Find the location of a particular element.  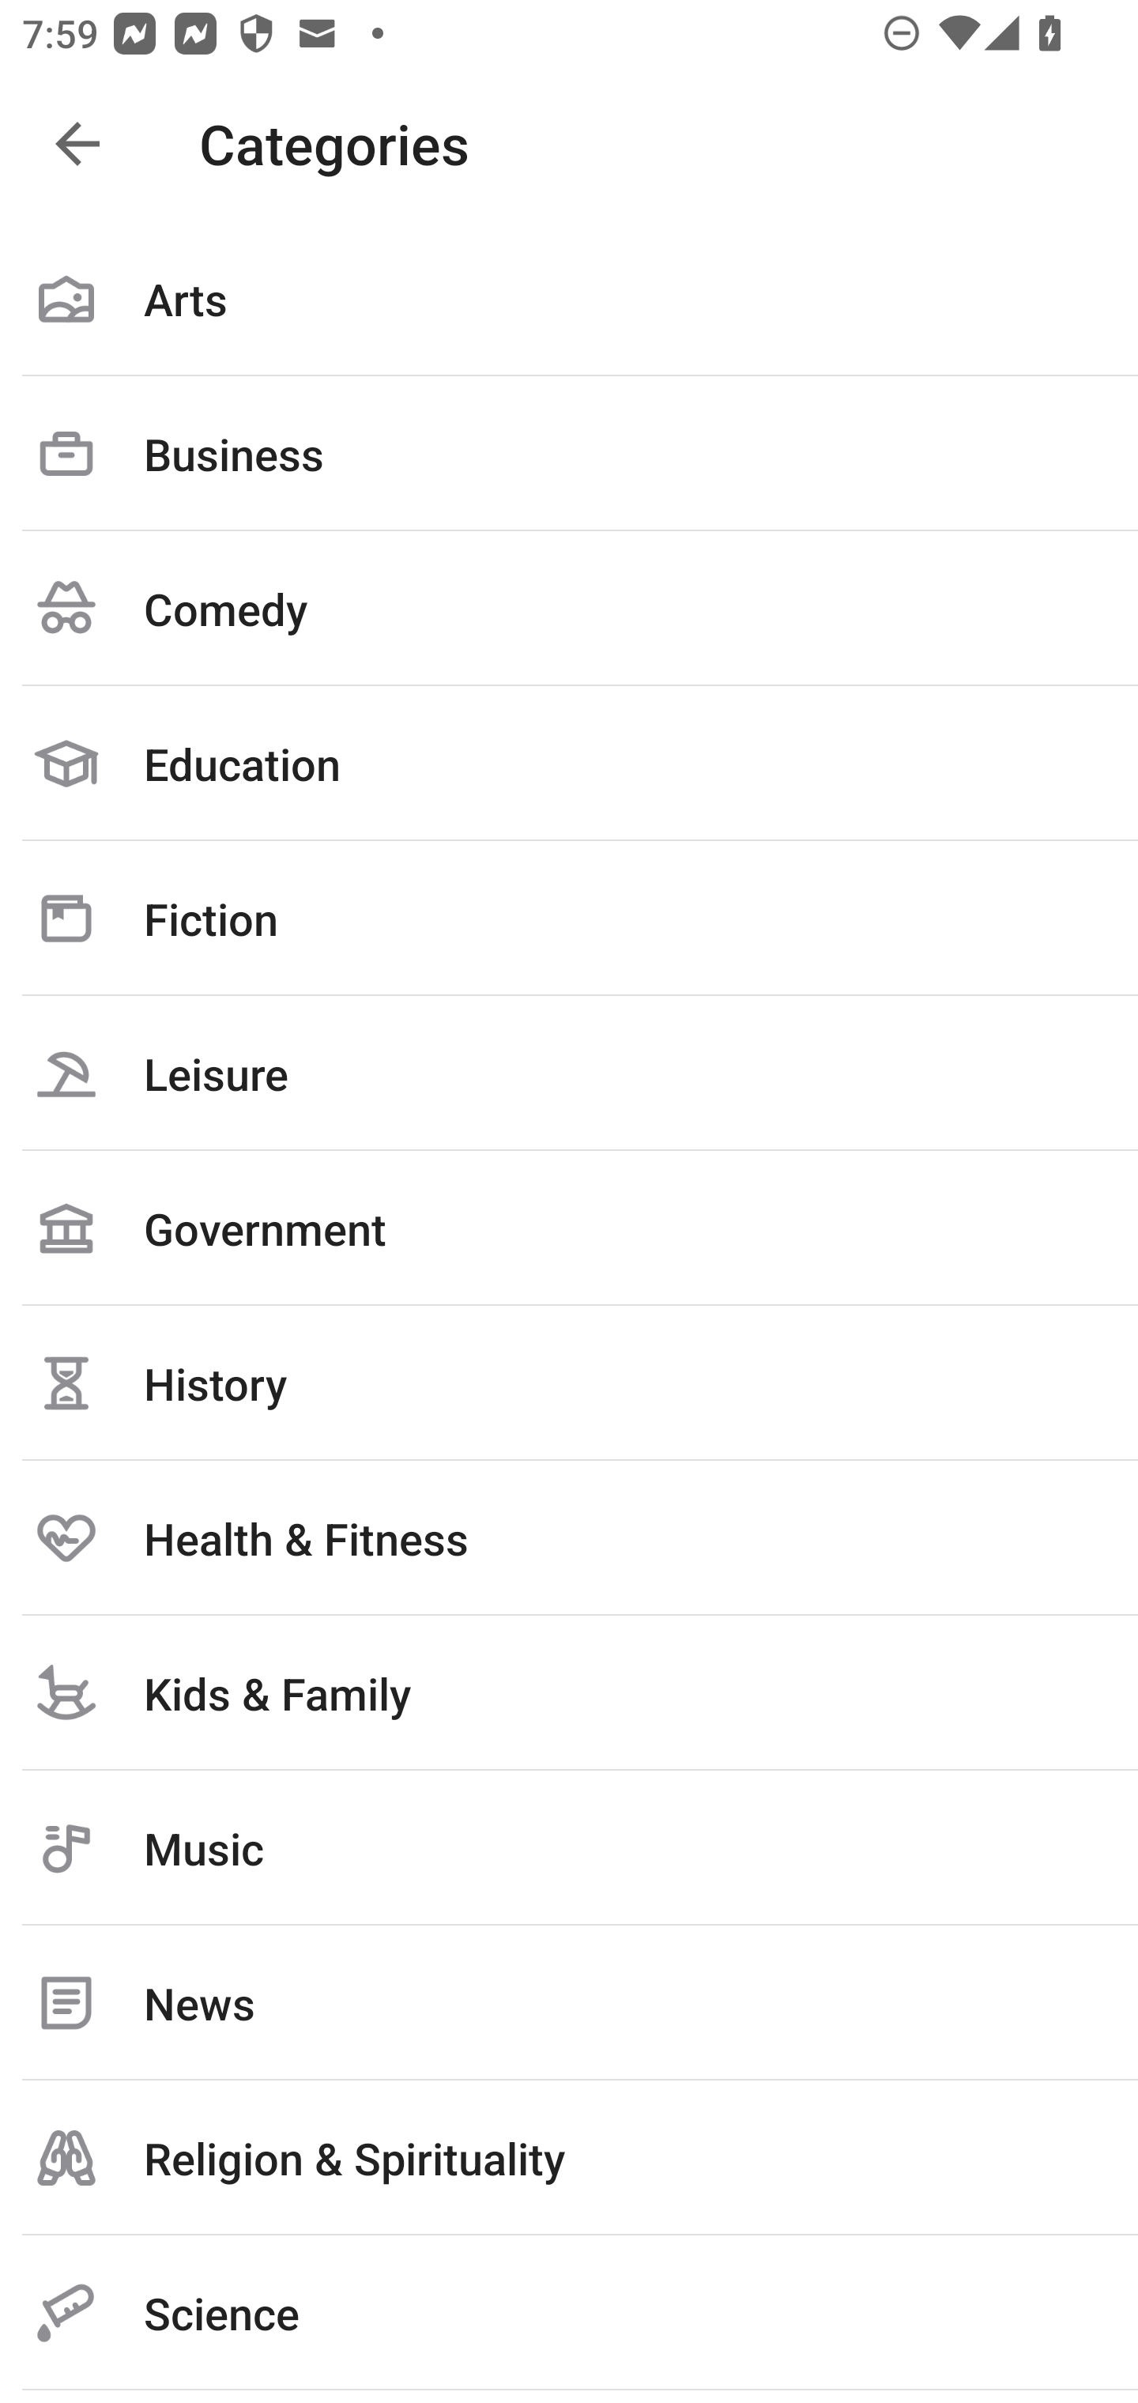

Comedy is located at coordinates (569, 609).